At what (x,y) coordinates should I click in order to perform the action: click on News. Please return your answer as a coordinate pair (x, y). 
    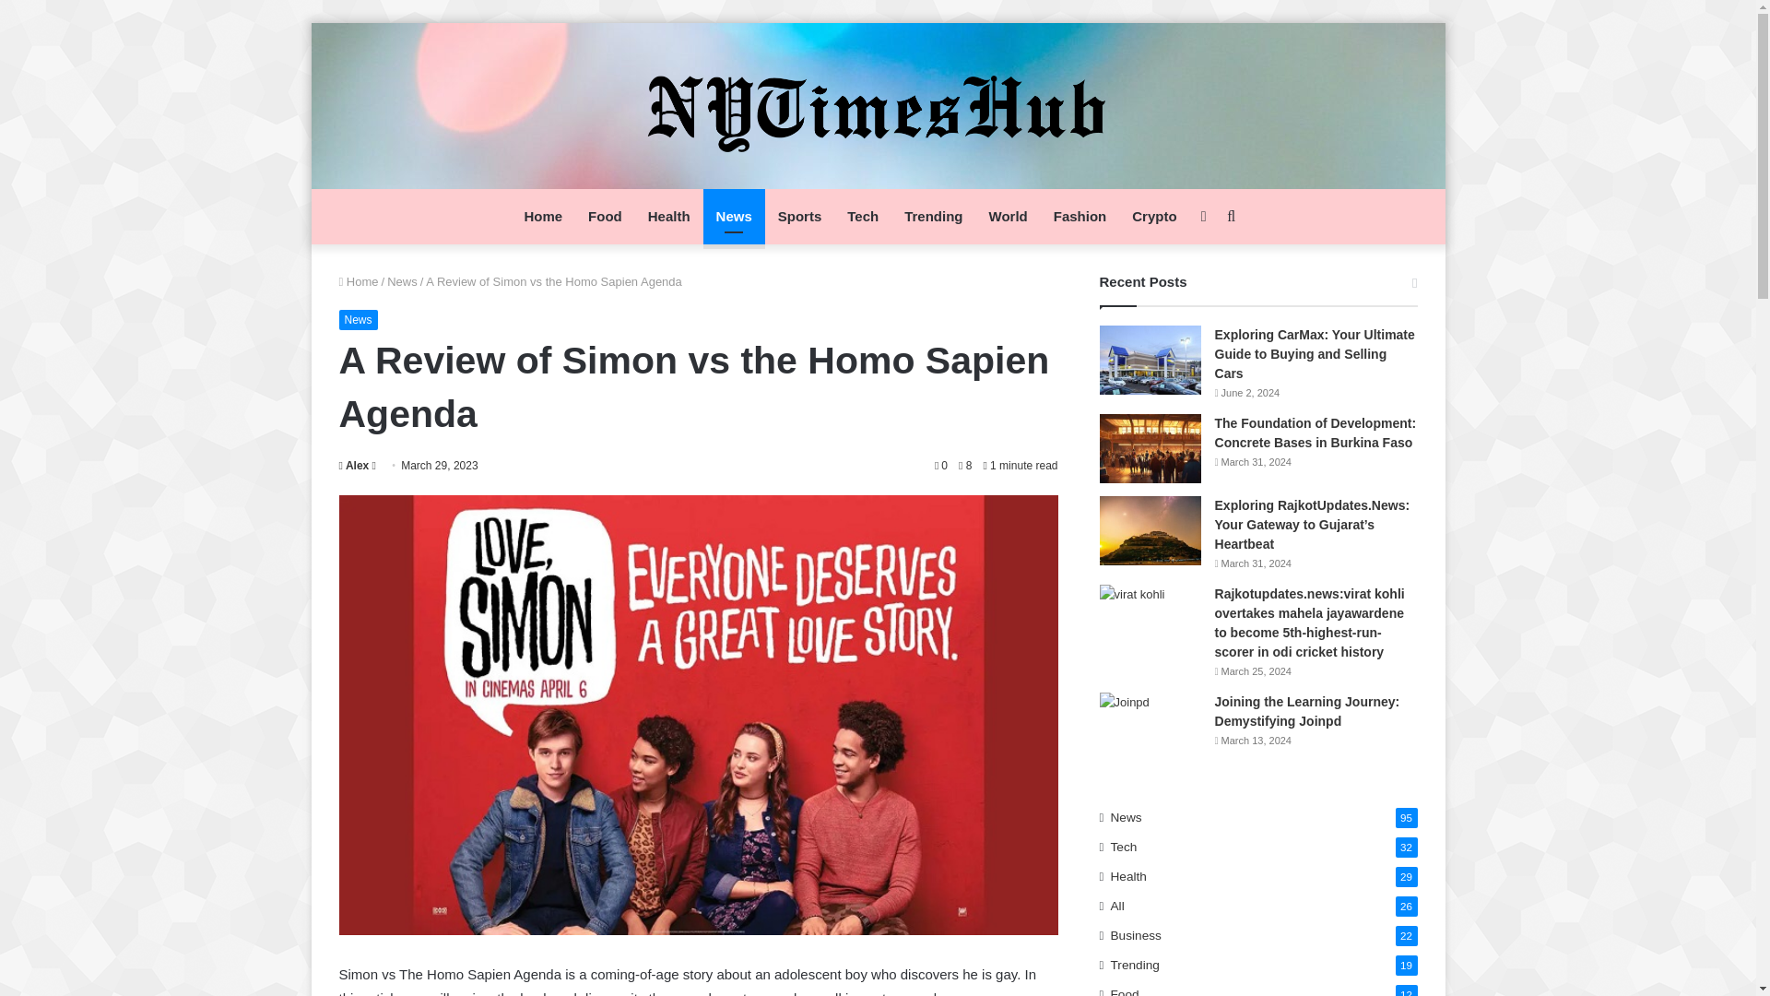
    Looking at the image, I should click on (734, 216).